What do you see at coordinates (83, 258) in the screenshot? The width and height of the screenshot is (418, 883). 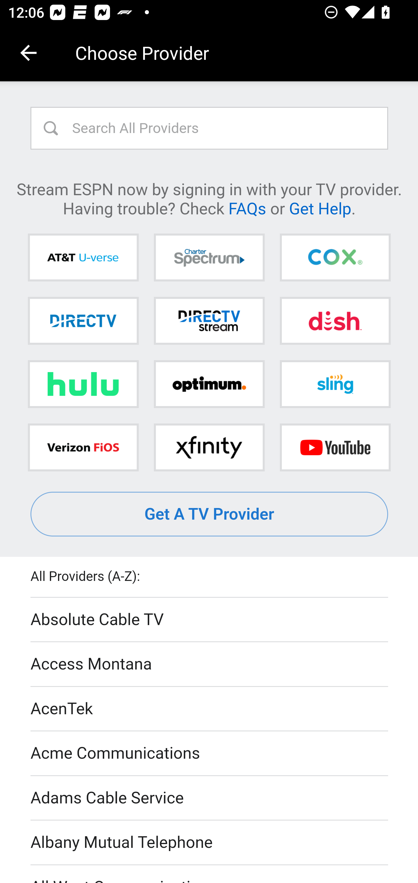 I see `AT&T U-verse` at bounding box center [83, 258].